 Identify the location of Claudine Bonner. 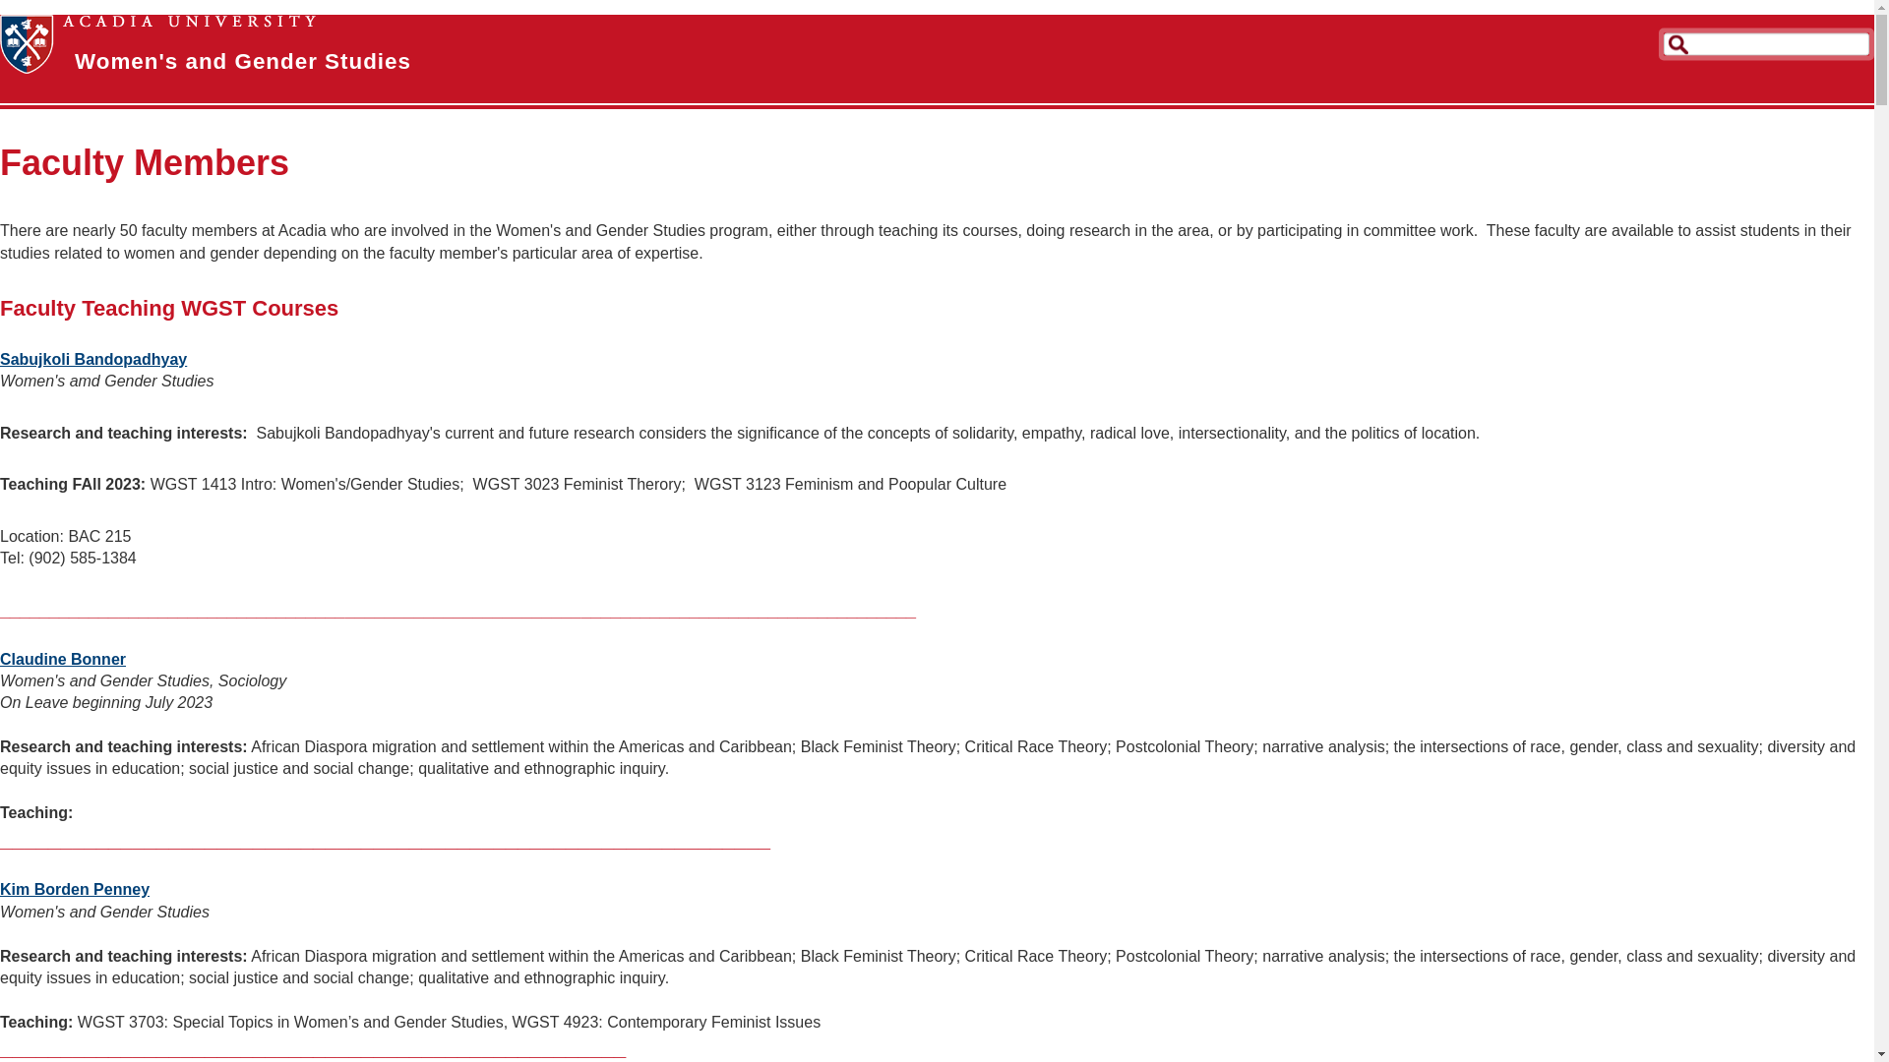
(63, 659).